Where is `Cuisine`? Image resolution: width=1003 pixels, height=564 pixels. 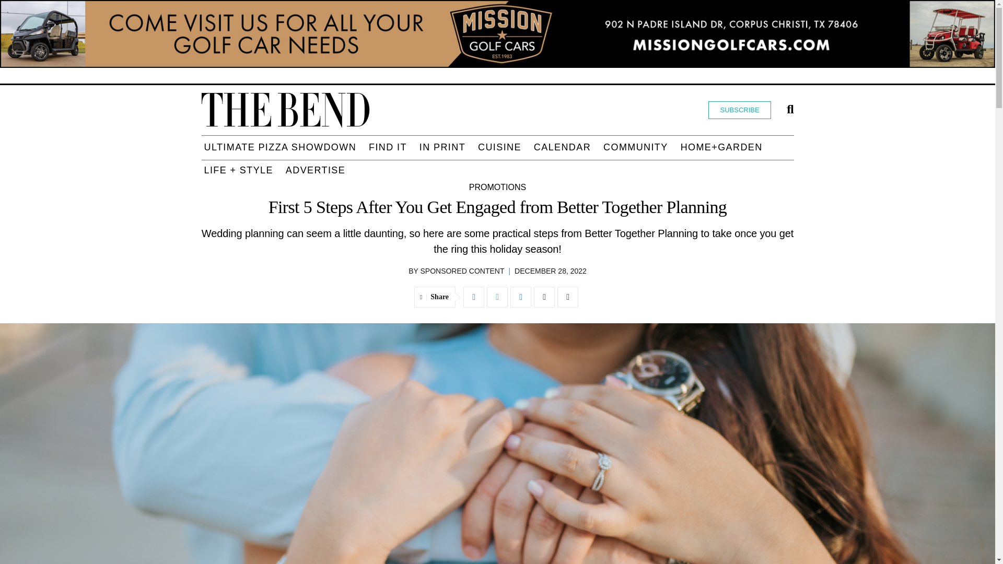
Cuisine is located at coordinates (499, 147).